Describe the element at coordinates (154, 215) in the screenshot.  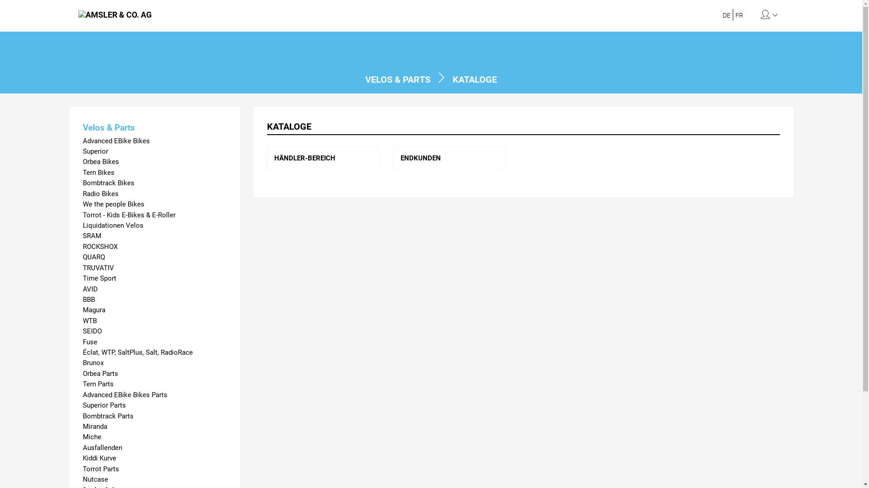
I see `Torrot - Kids E-Bikes & E-Roller` at that location.